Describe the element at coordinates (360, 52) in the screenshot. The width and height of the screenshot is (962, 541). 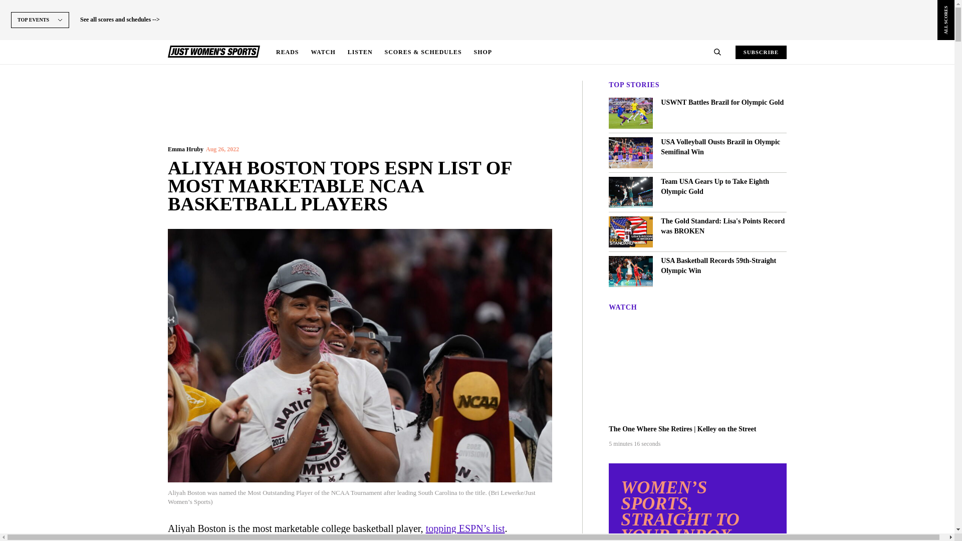
I see `LISTEN` at that location.